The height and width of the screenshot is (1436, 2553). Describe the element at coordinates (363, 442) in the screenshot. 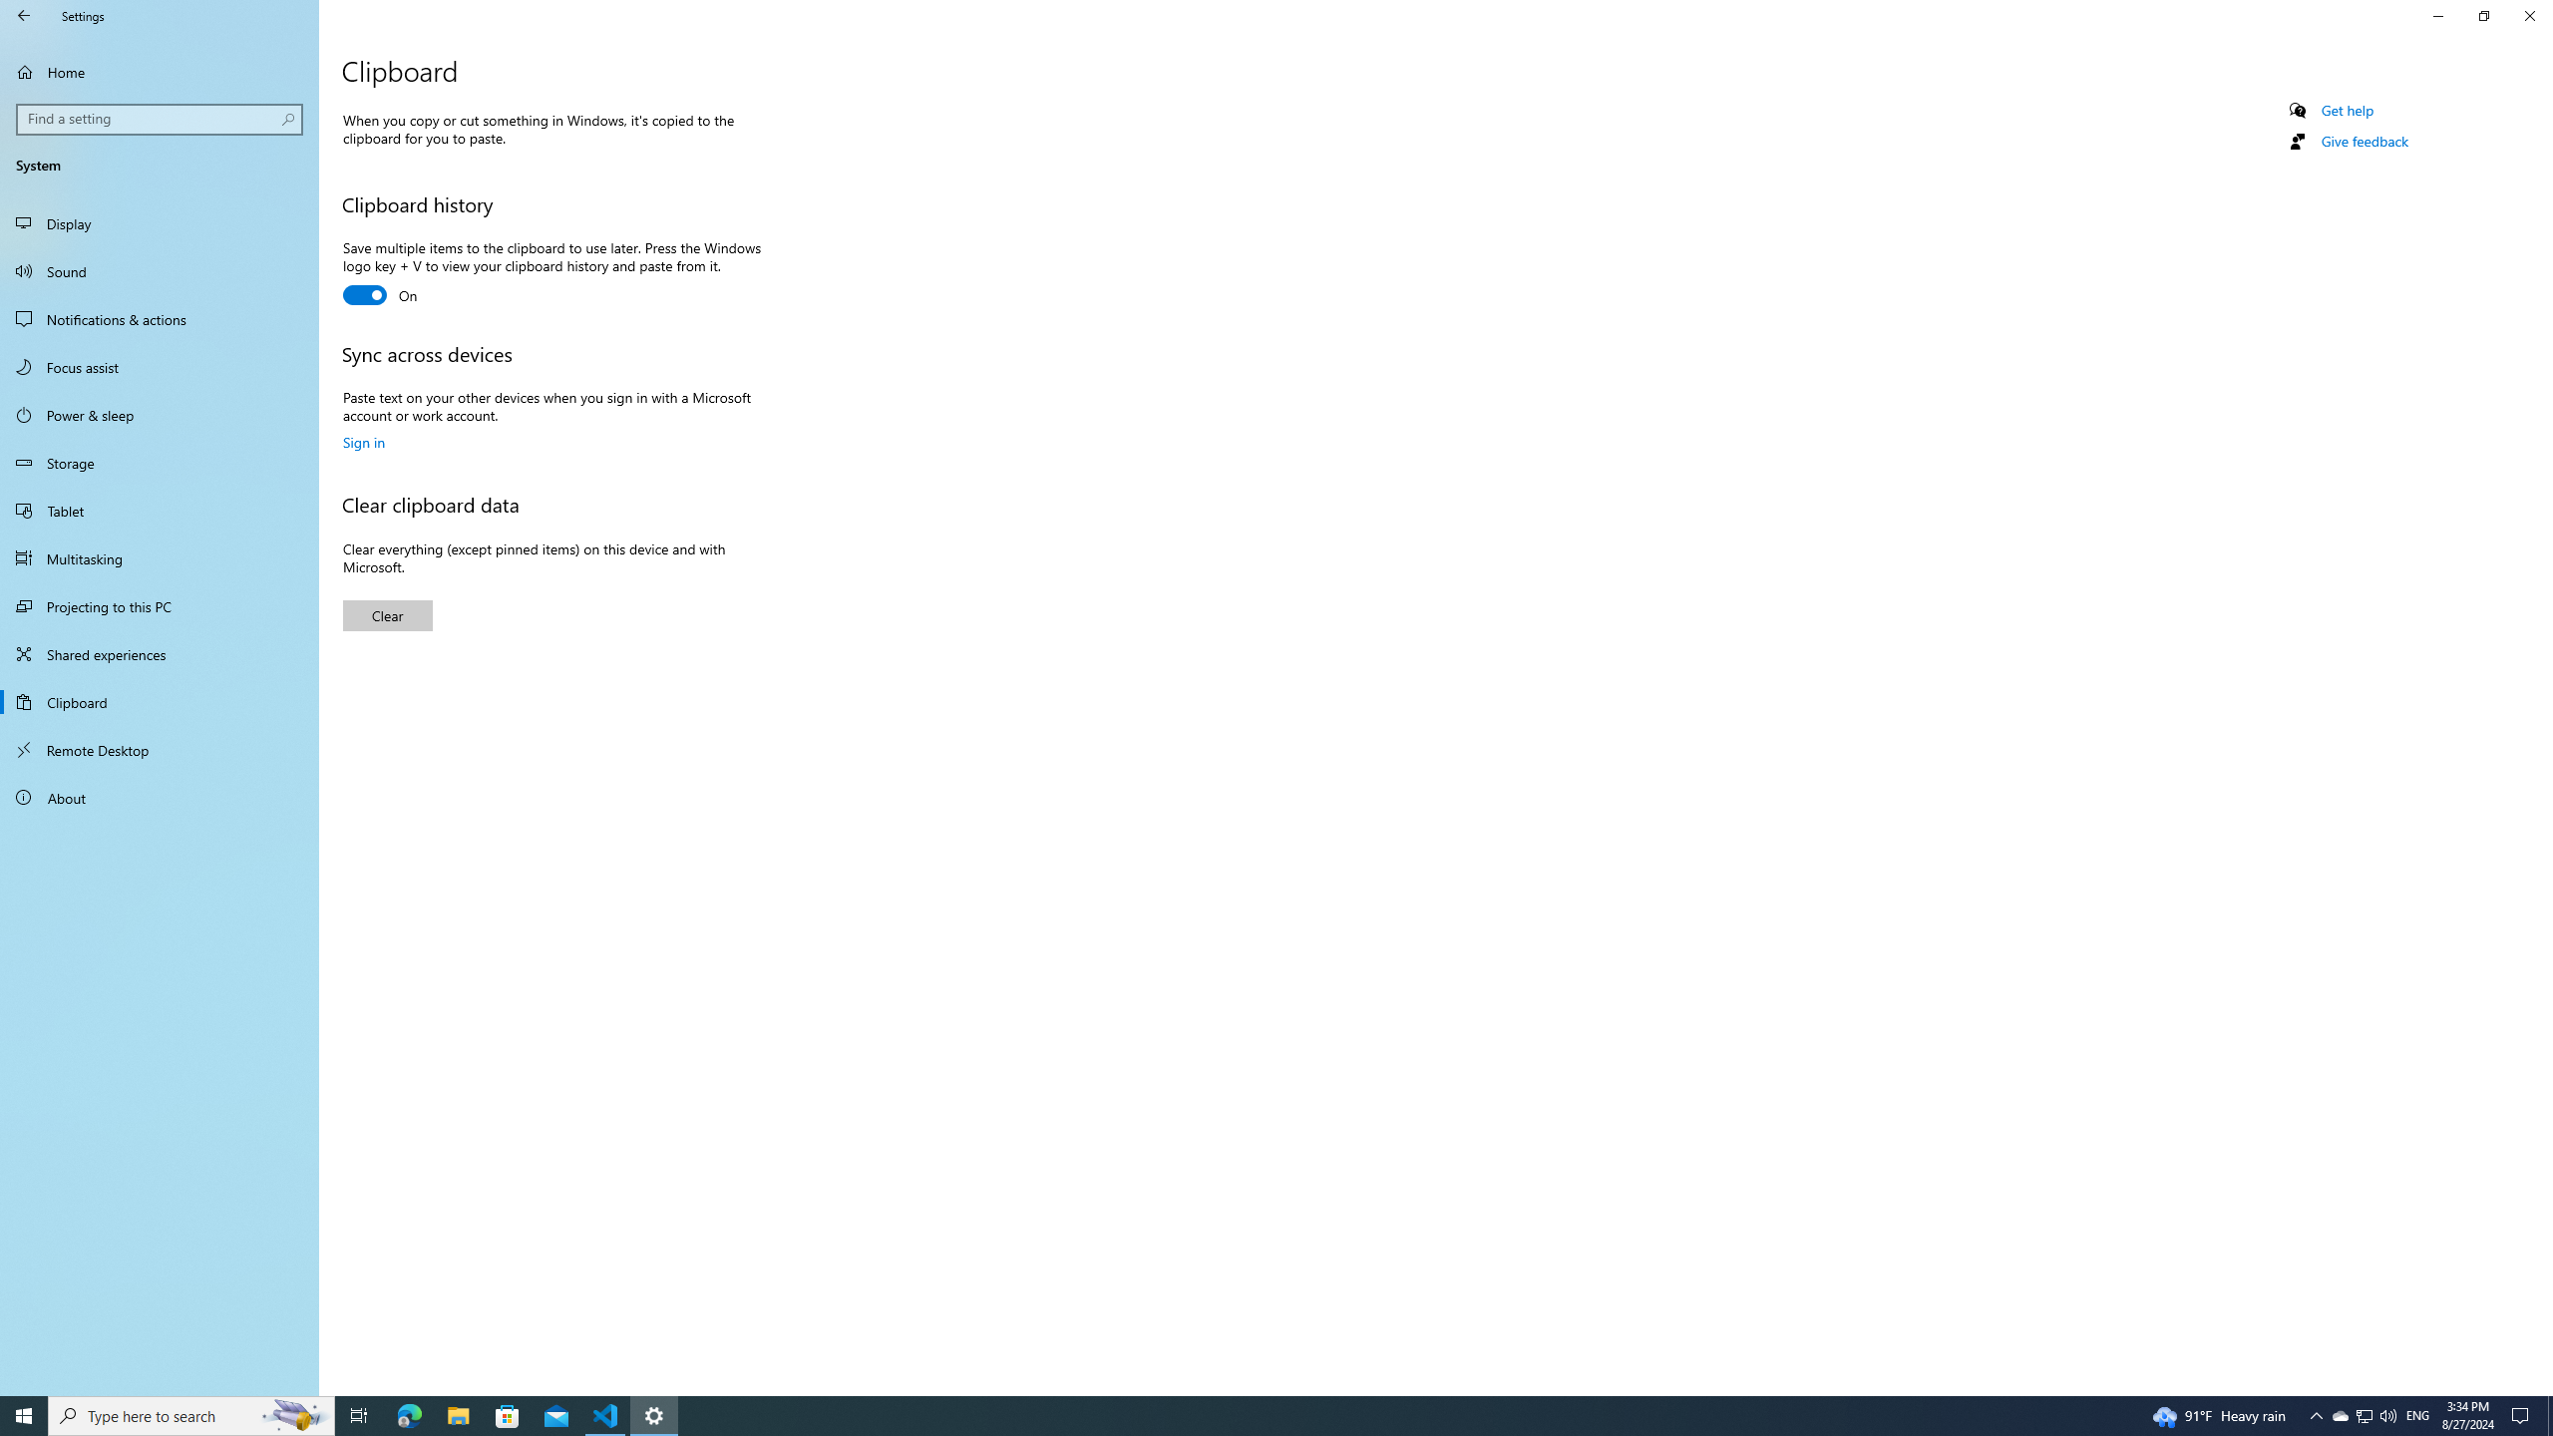

I see `Sign in` at that location.